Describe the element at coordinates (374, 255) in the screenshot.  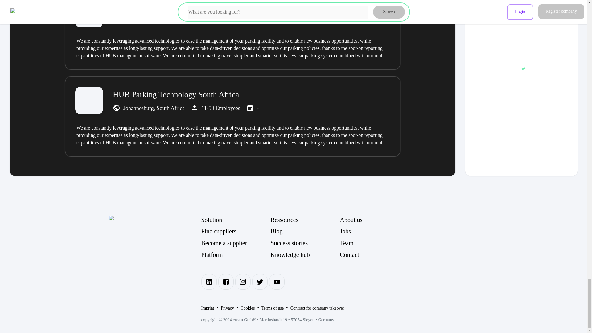
I see `Contact` at that location.